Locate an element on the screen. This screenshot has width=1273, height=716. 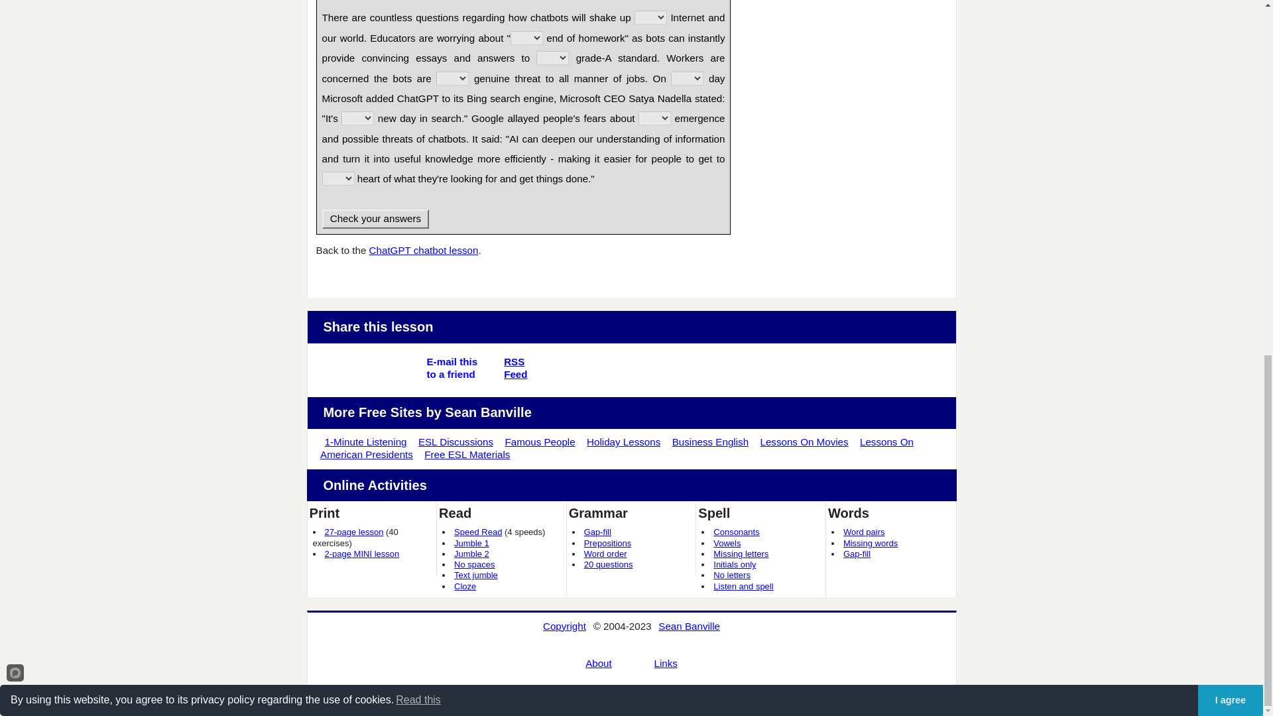
Missing words is located at coordinates (623, 442).